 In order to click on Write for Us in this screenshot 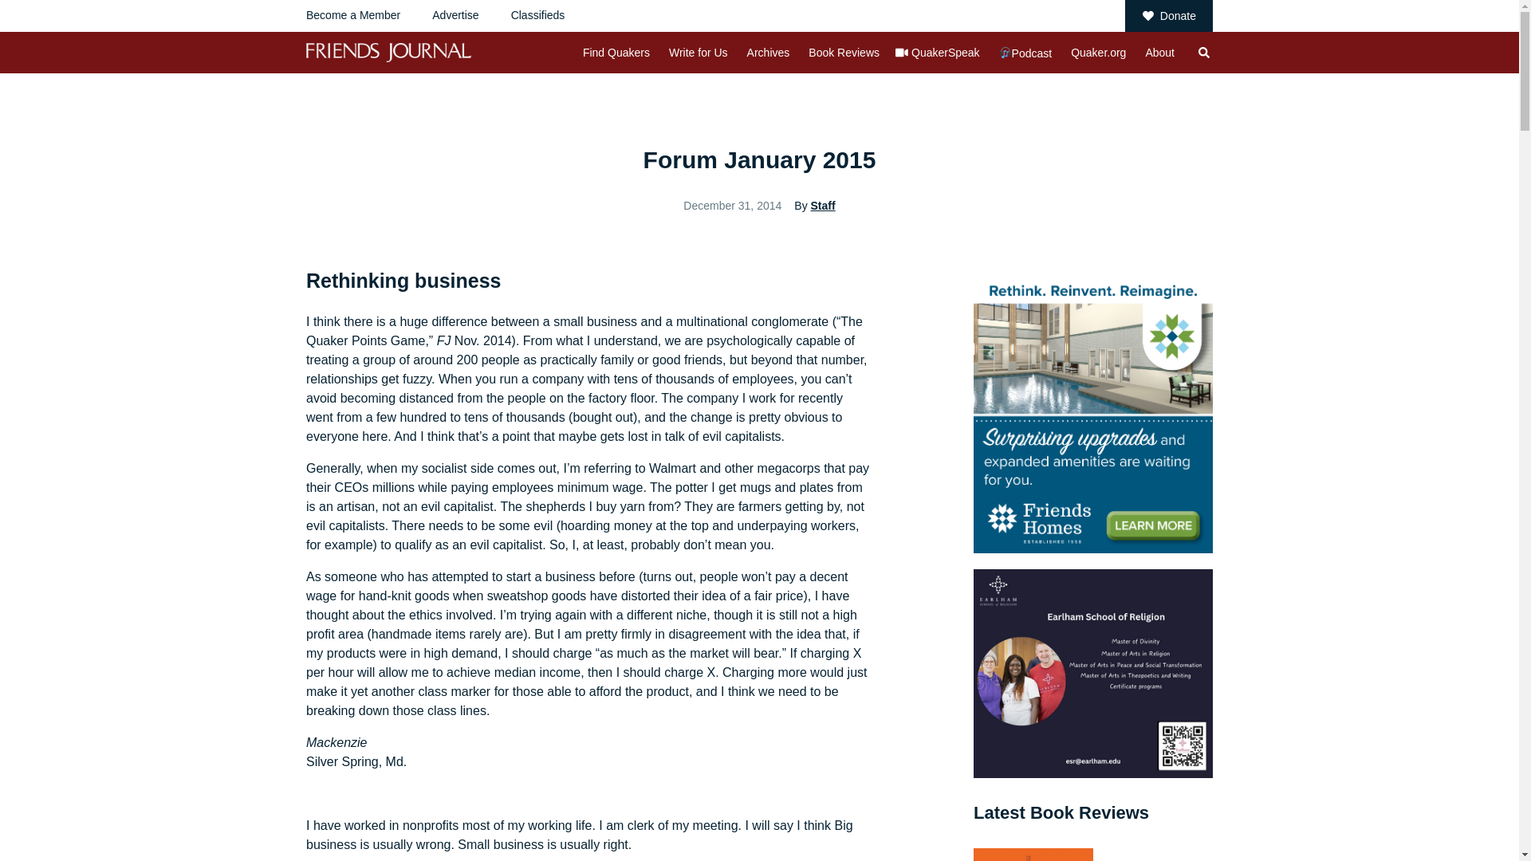, I will do `click(699, 53)`.